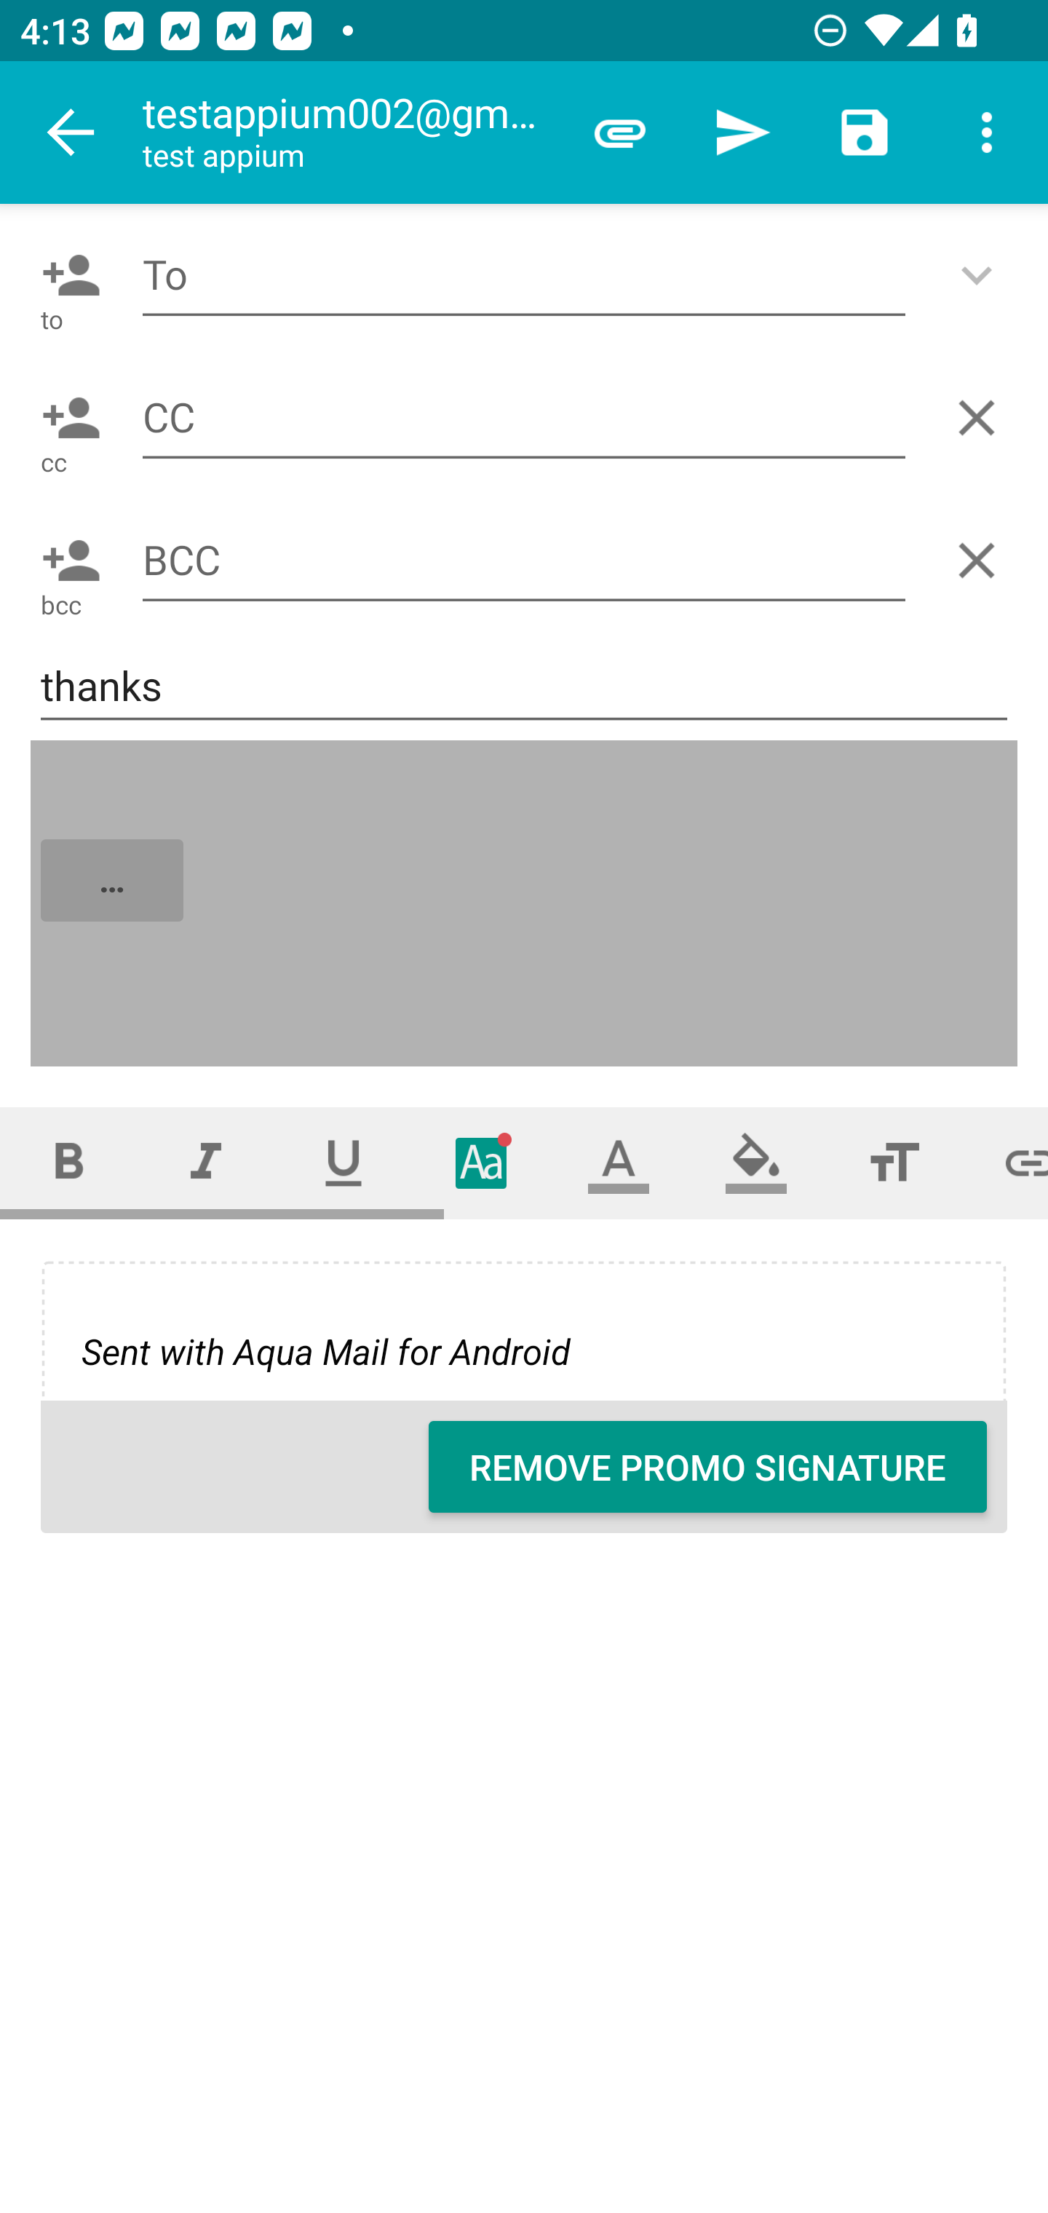 The height and width of the screenshot is (2213, 1048). What do you see at coordinates (982, 561) in the screenshot?
I see `Delete` at bounding box center [982, 561].